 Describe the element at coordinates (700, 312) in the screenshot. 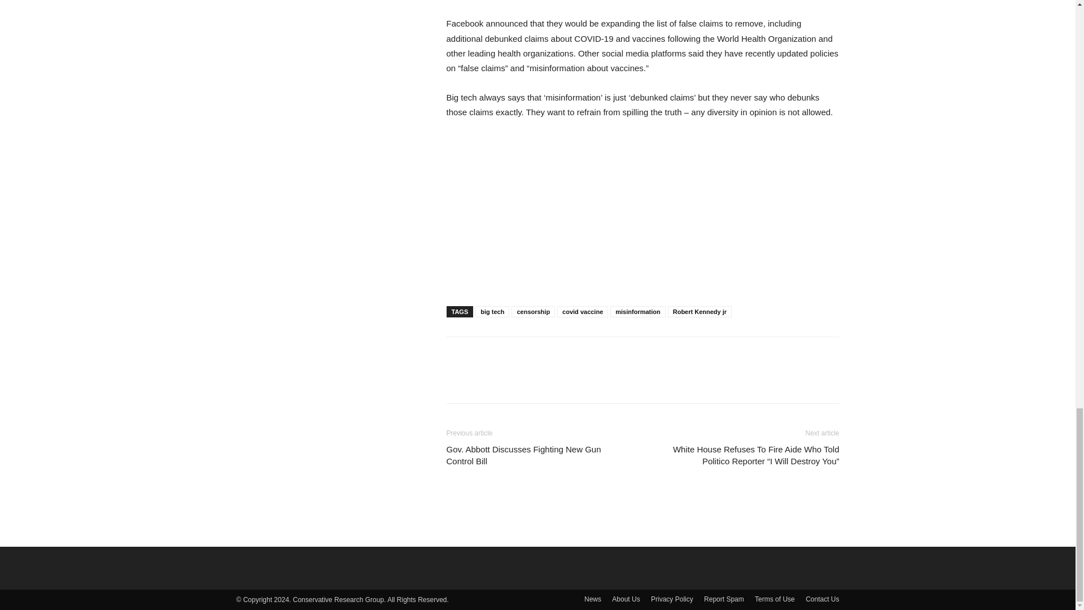

I see `Robert Kennedy jr` at that location.